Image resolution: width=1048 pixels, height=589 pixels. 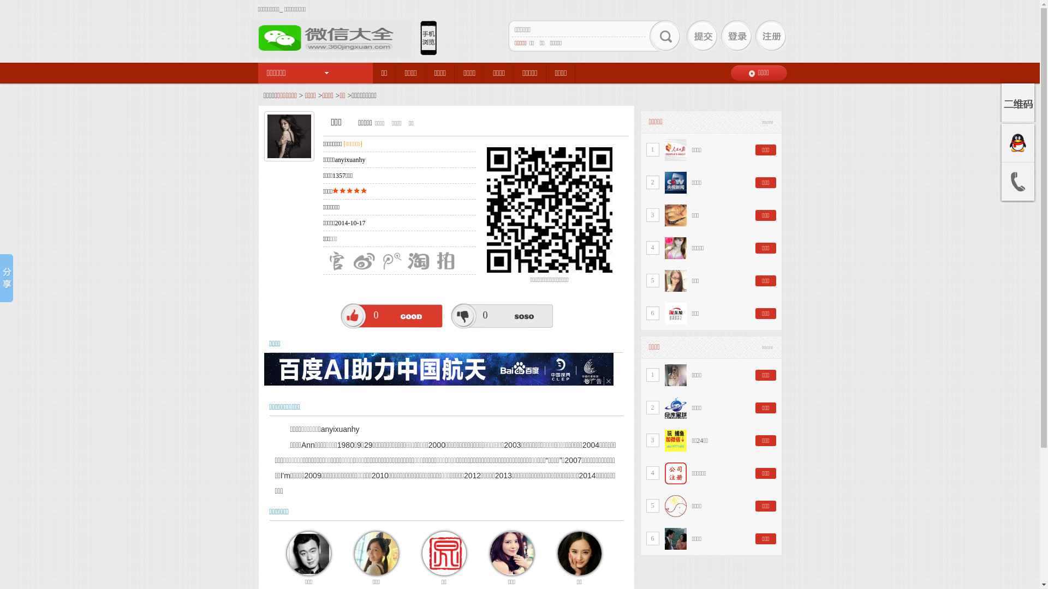 I want to click on more, so click(x=767, y=347).